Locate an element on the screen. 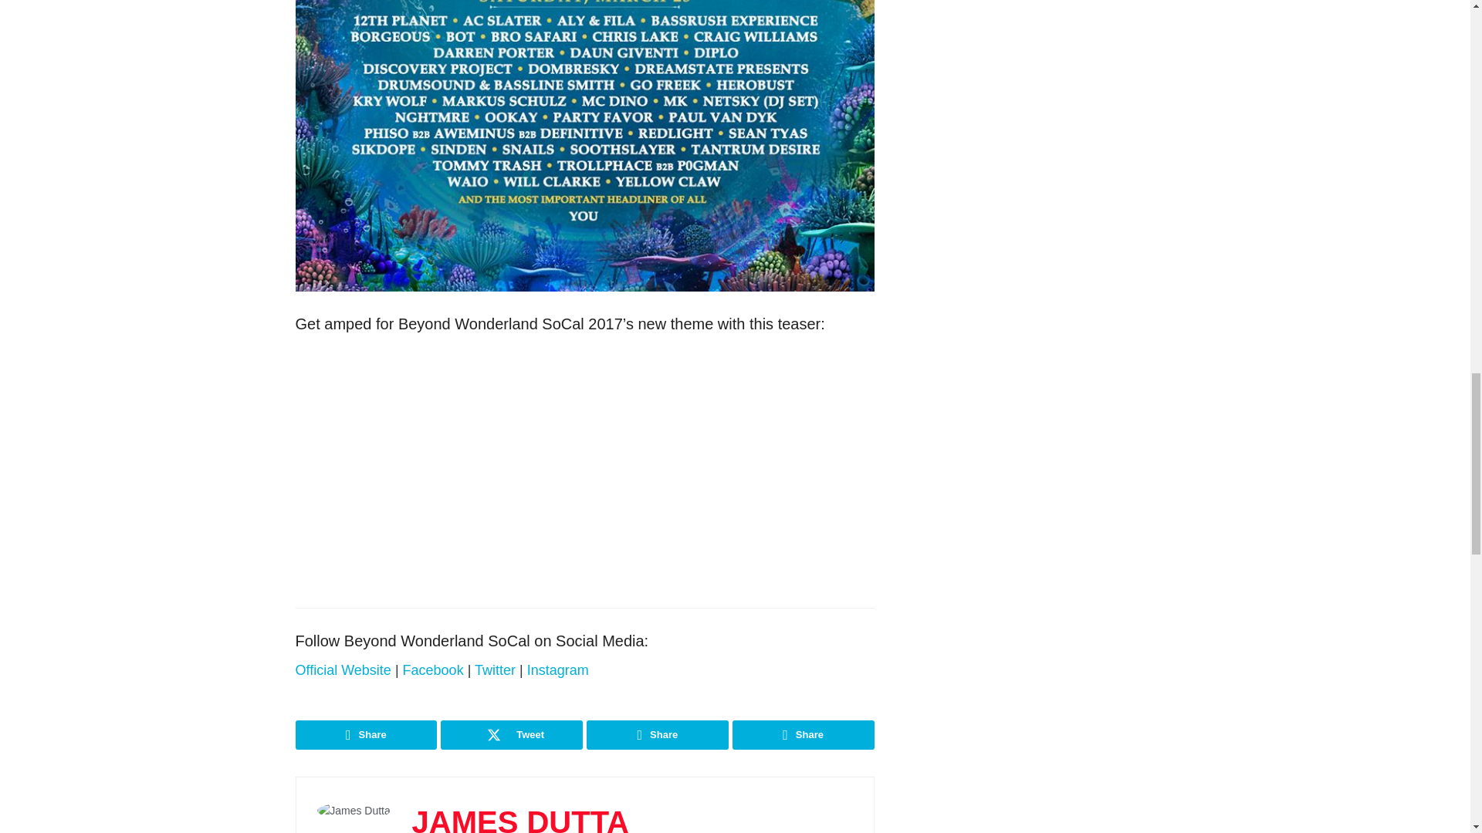 The height and width of the screenshot is (833, 1482). Instagram is located at coordinates (557, 669).